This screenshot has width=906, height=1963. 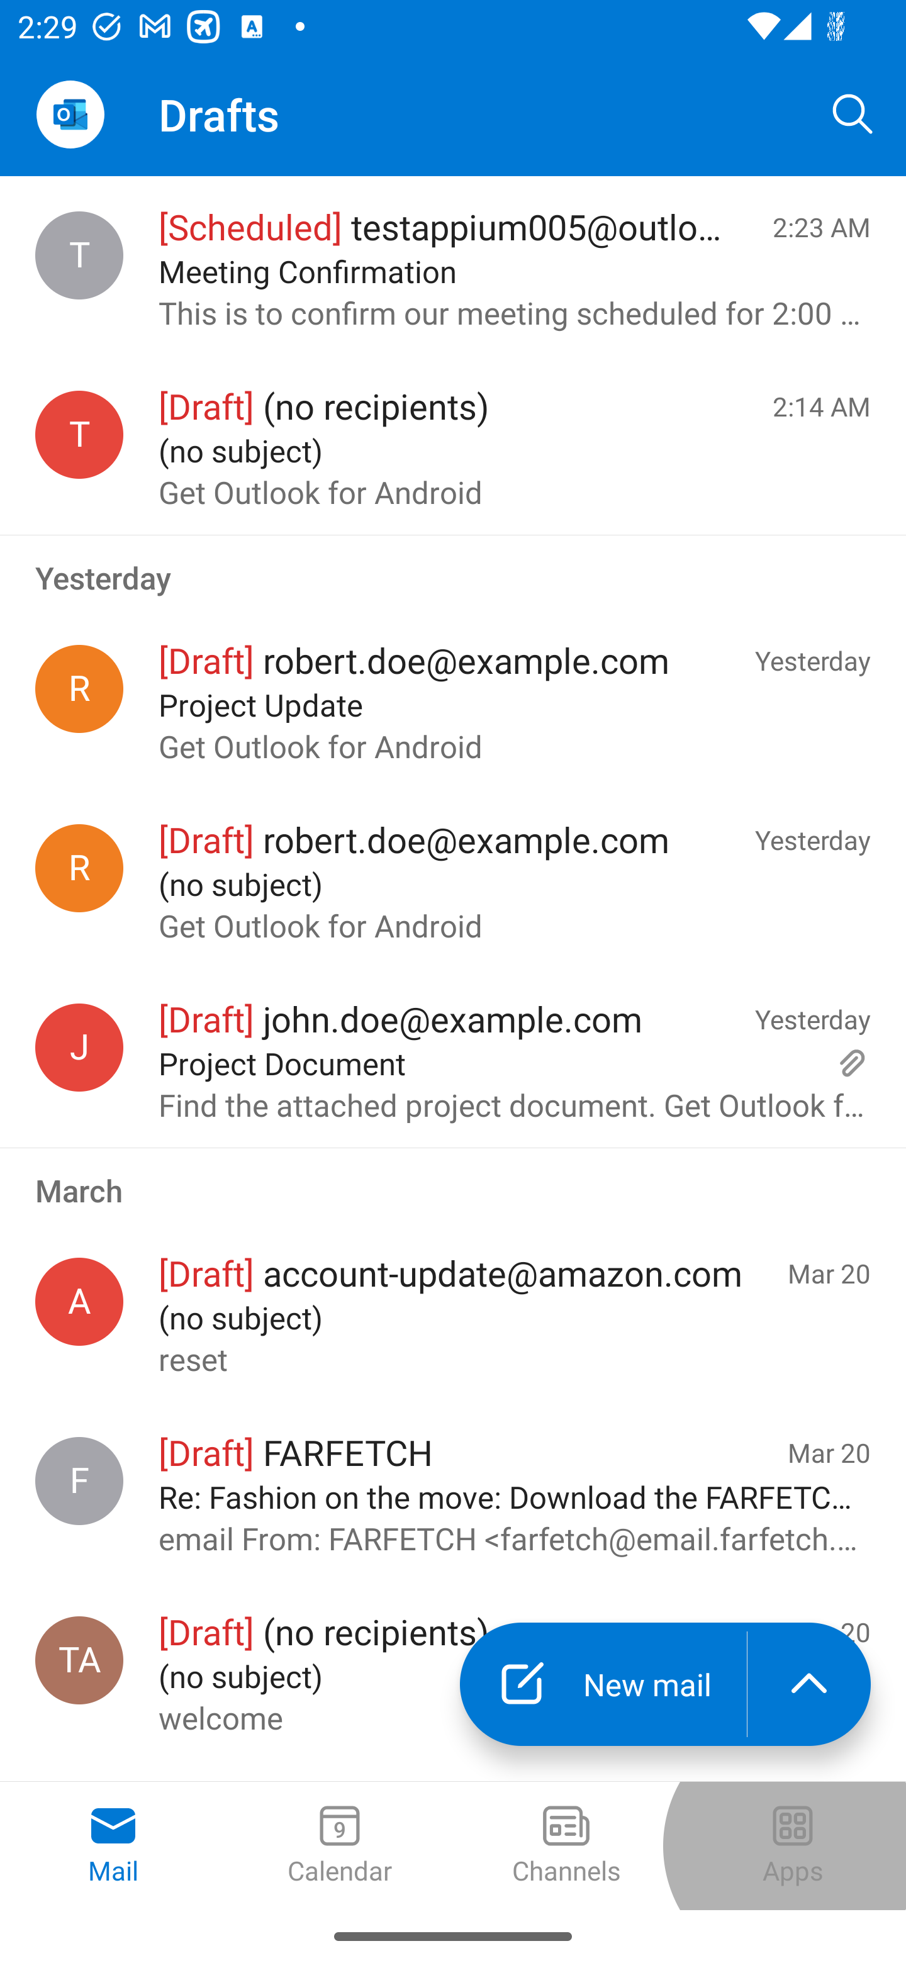 I want to click on Search, , , so click(x=853, y=113).